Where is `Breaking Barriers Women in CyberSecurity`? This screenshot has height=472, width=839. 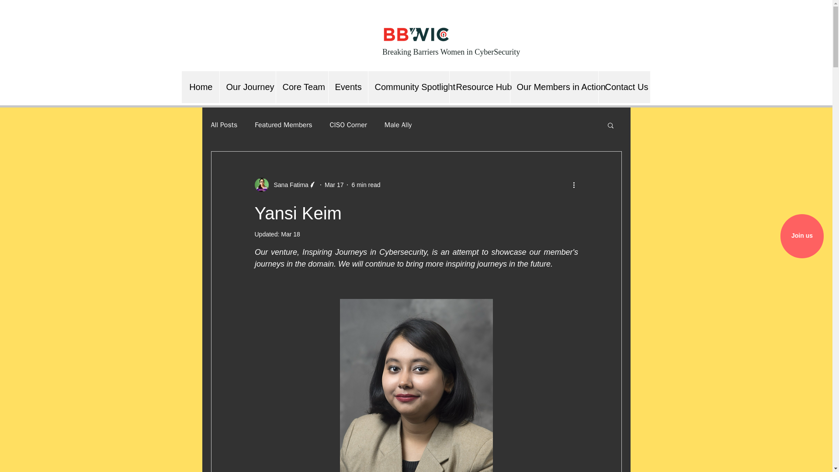 Breaking Barriers Women in CyberSecurity is located at coordinates (451, 52).